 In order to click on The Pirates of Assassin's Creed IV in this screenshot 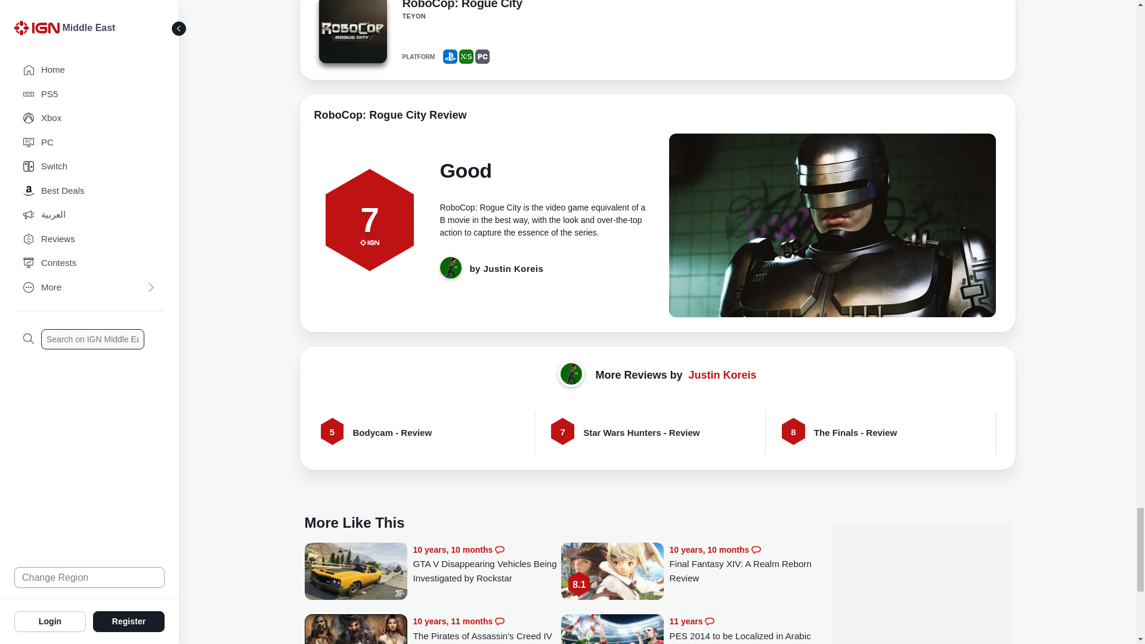, I will do `click(487, 628)`.